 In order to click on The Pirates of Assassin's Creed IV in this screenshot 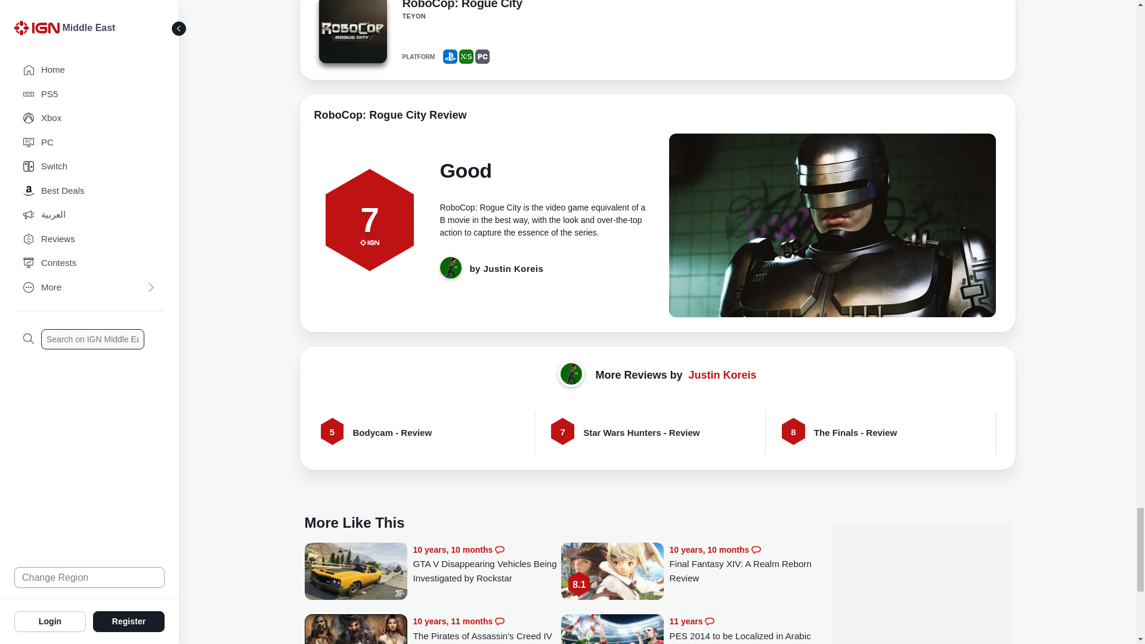, I will do `click(487, 628)`.